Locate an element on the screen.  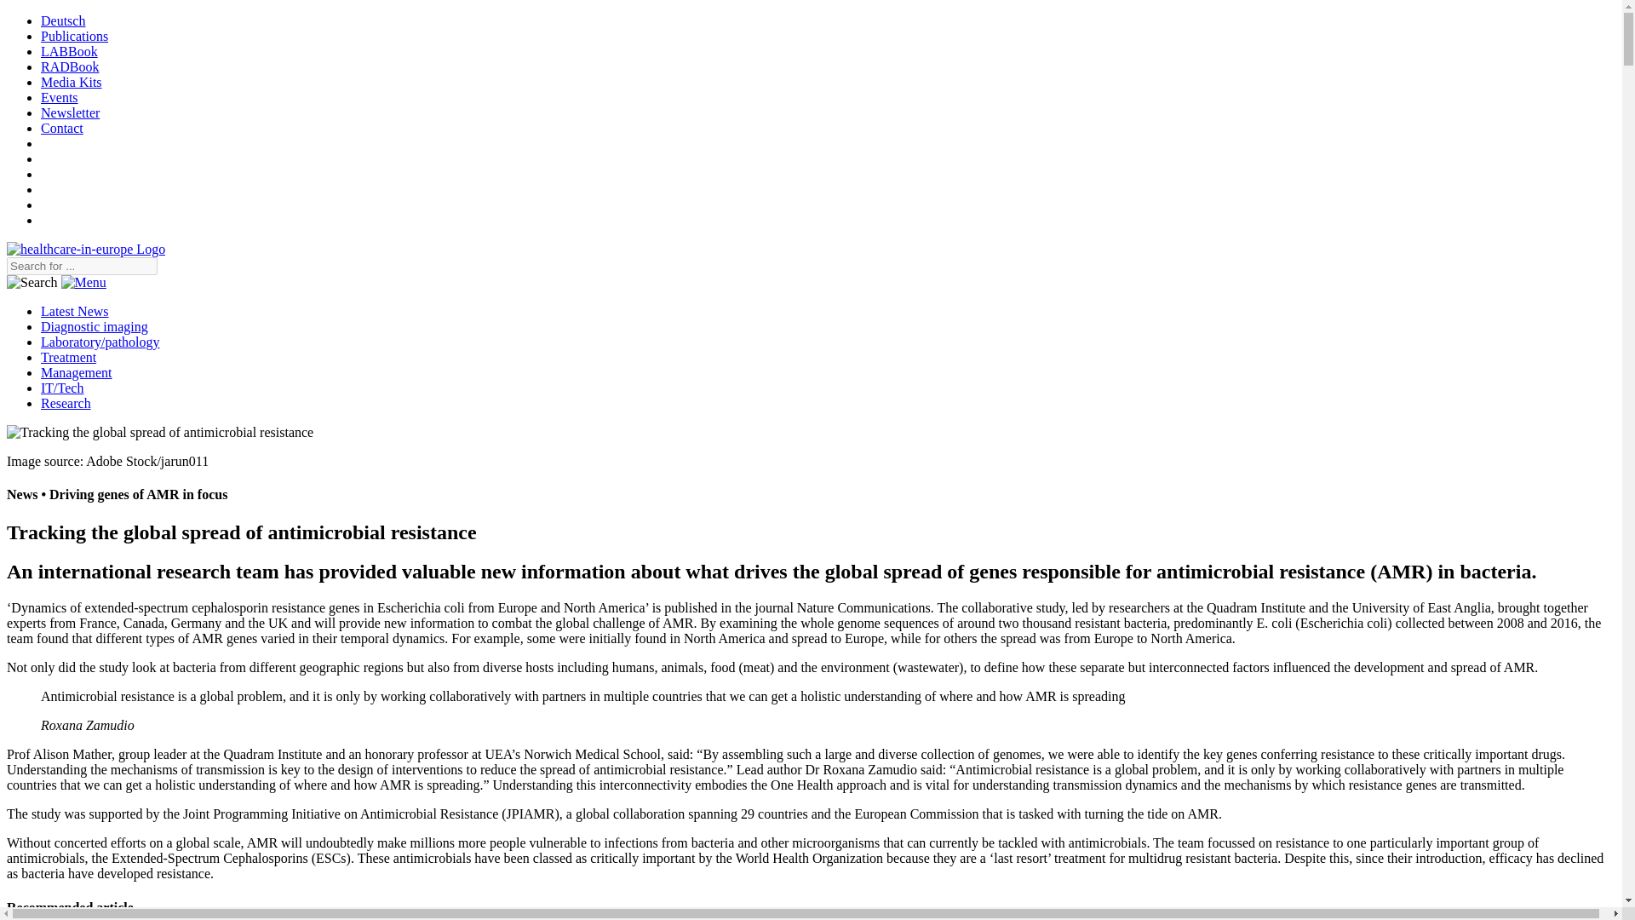
Treatment is located at coordinates (68, 357).